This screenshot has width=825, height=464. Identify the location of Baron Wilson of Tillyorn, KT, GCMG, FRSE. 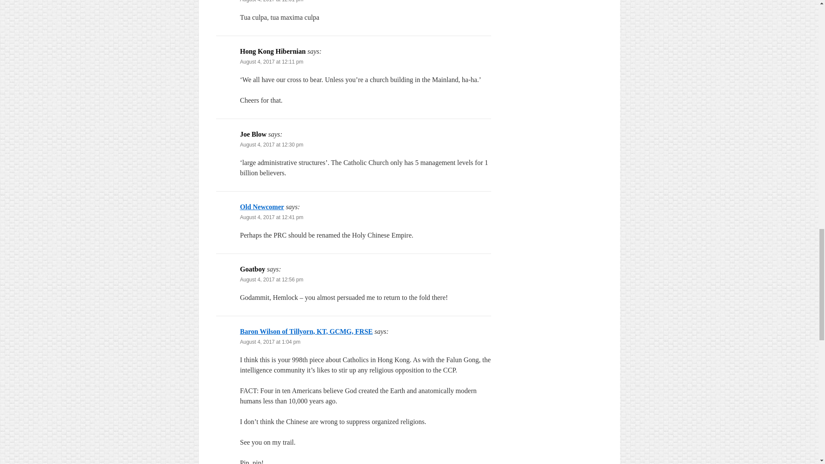
(306, 331).